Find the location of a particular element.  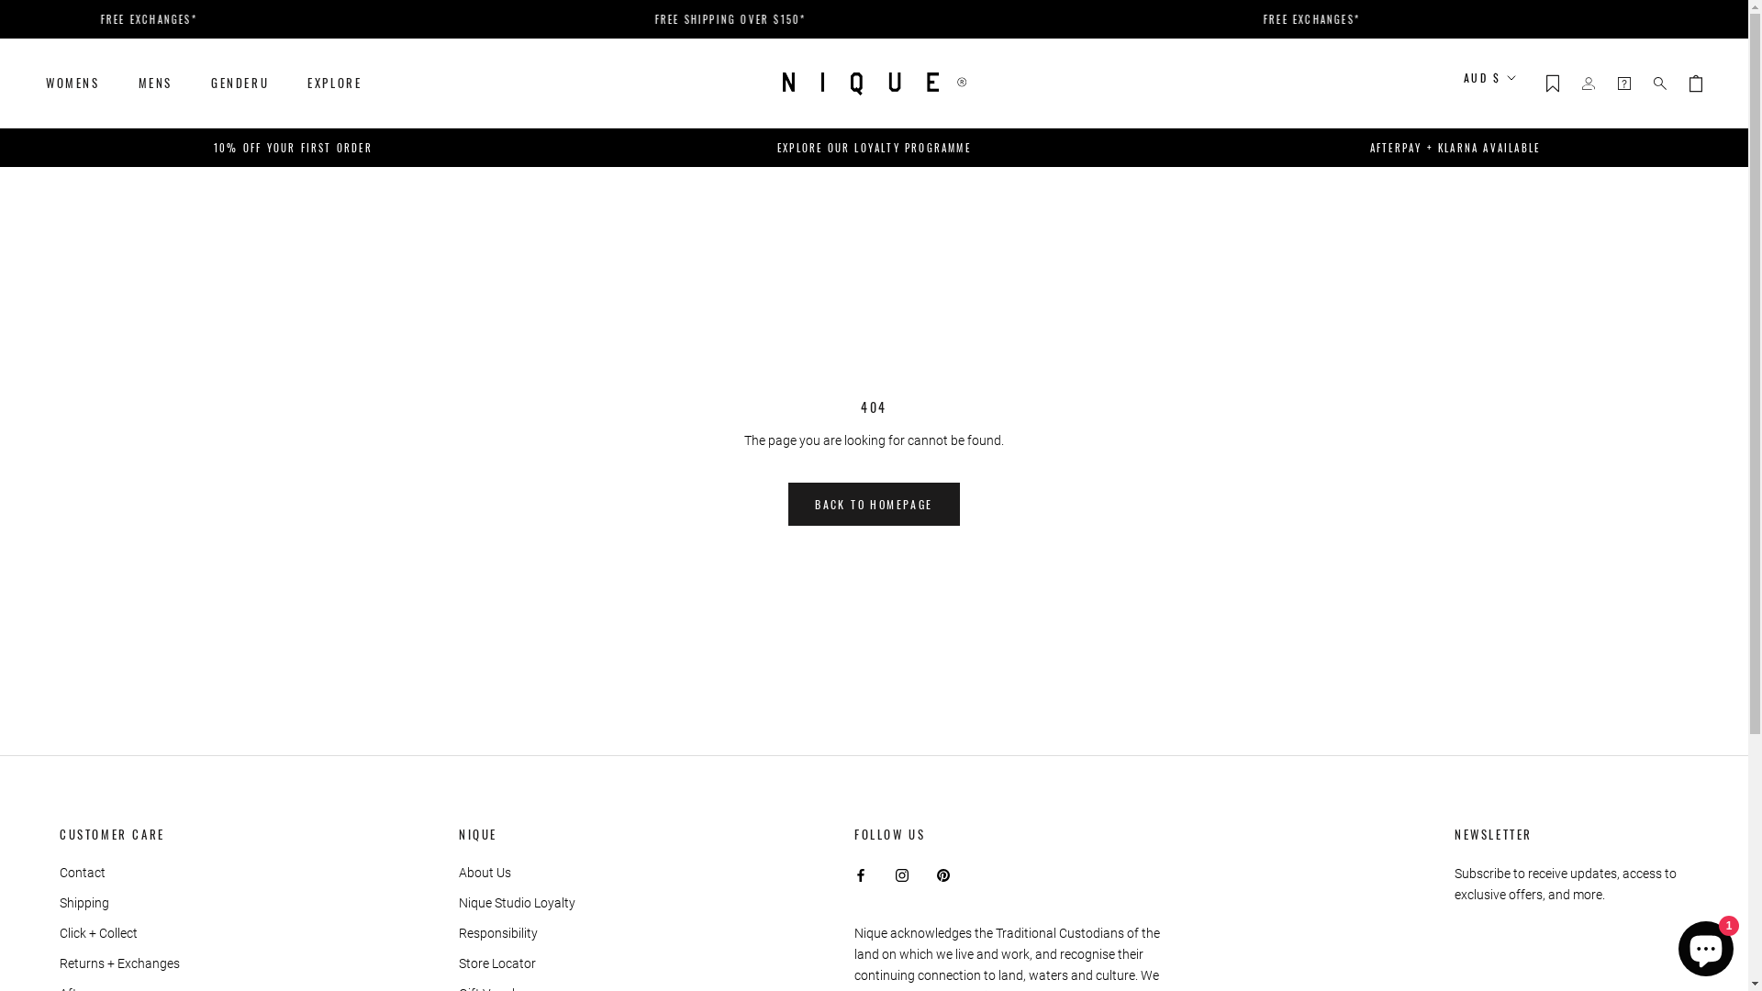

ISK is located at coordinates (1519, 502).